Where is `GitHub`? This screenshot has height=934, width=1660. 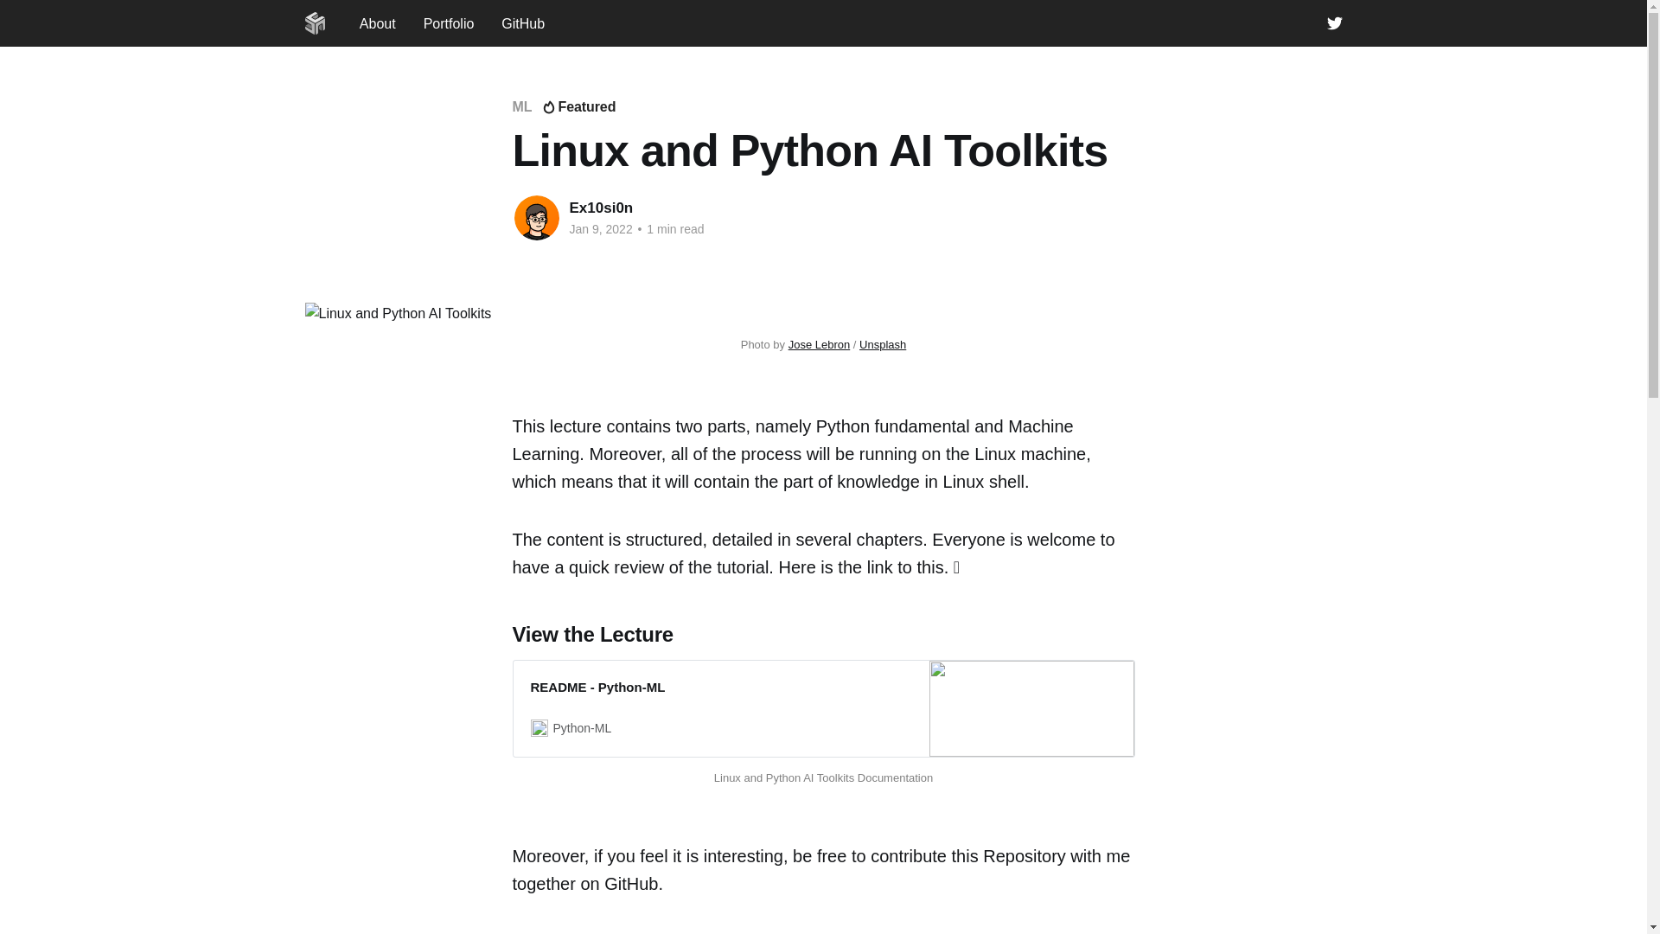
GitHub is located at coordinates (523, 24).